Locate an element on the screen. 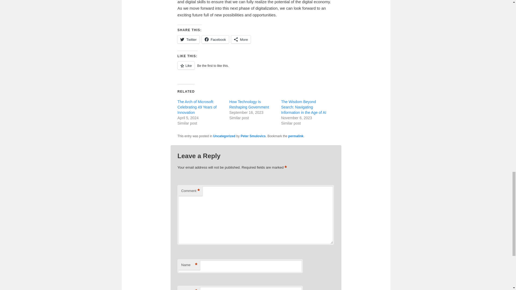  permalink is located at coordinates (296, 136).